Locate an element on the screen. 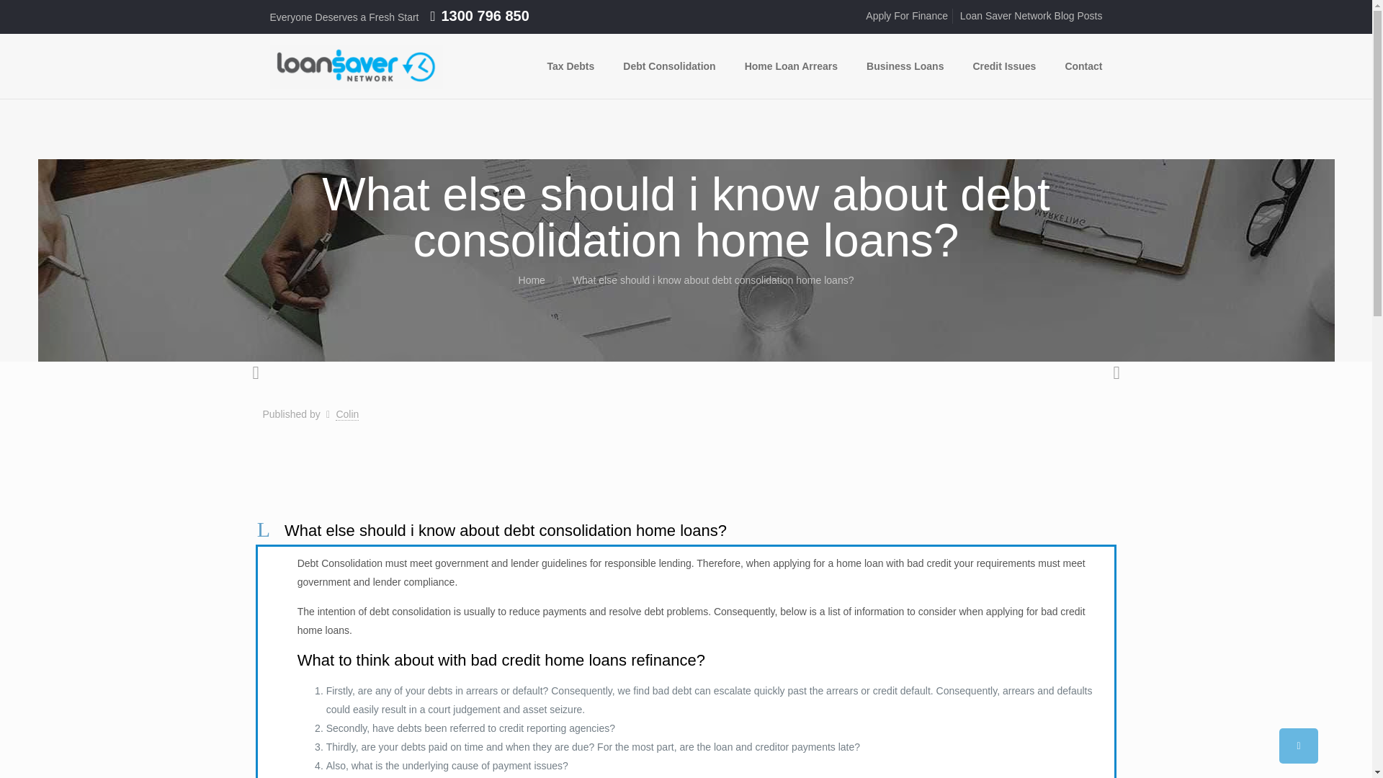  Home Loan Arrears is located at coordinates (791, 66).